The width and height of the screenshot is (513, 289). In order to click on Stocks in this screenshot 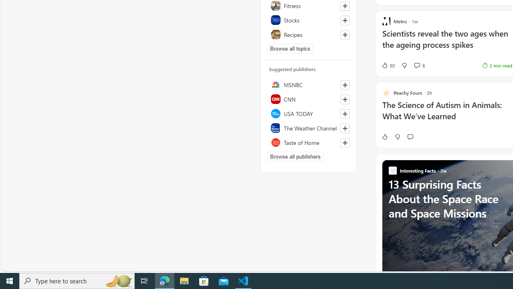, I will do `click(309, 20)`.